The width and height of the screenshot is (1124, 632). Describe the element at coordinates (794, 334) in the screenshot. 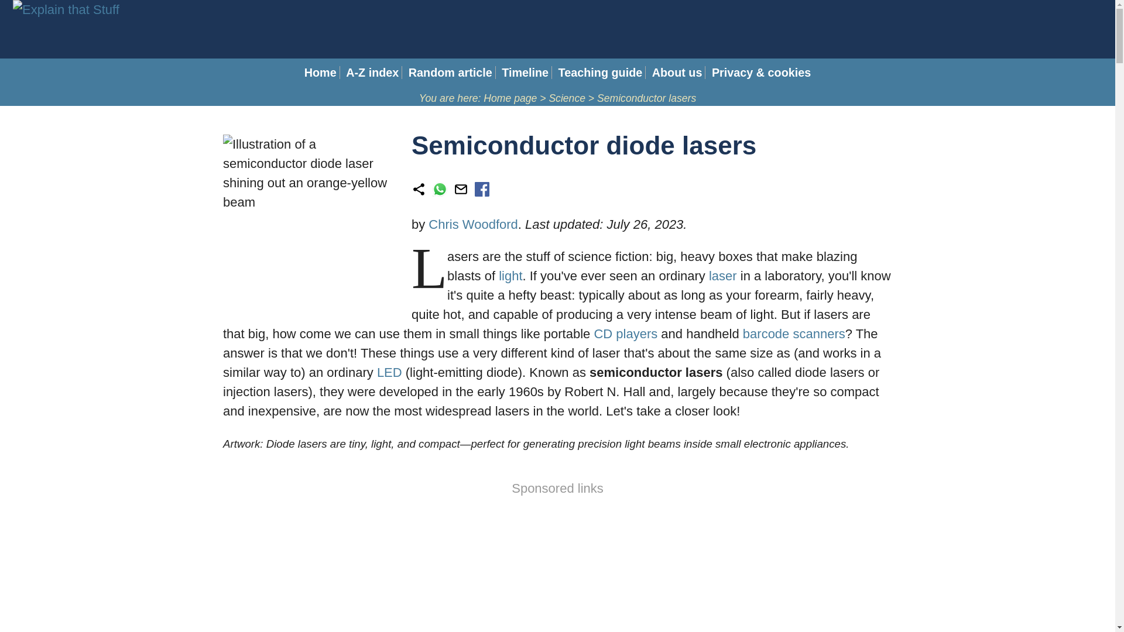

I see `barcode scanners` at that location.